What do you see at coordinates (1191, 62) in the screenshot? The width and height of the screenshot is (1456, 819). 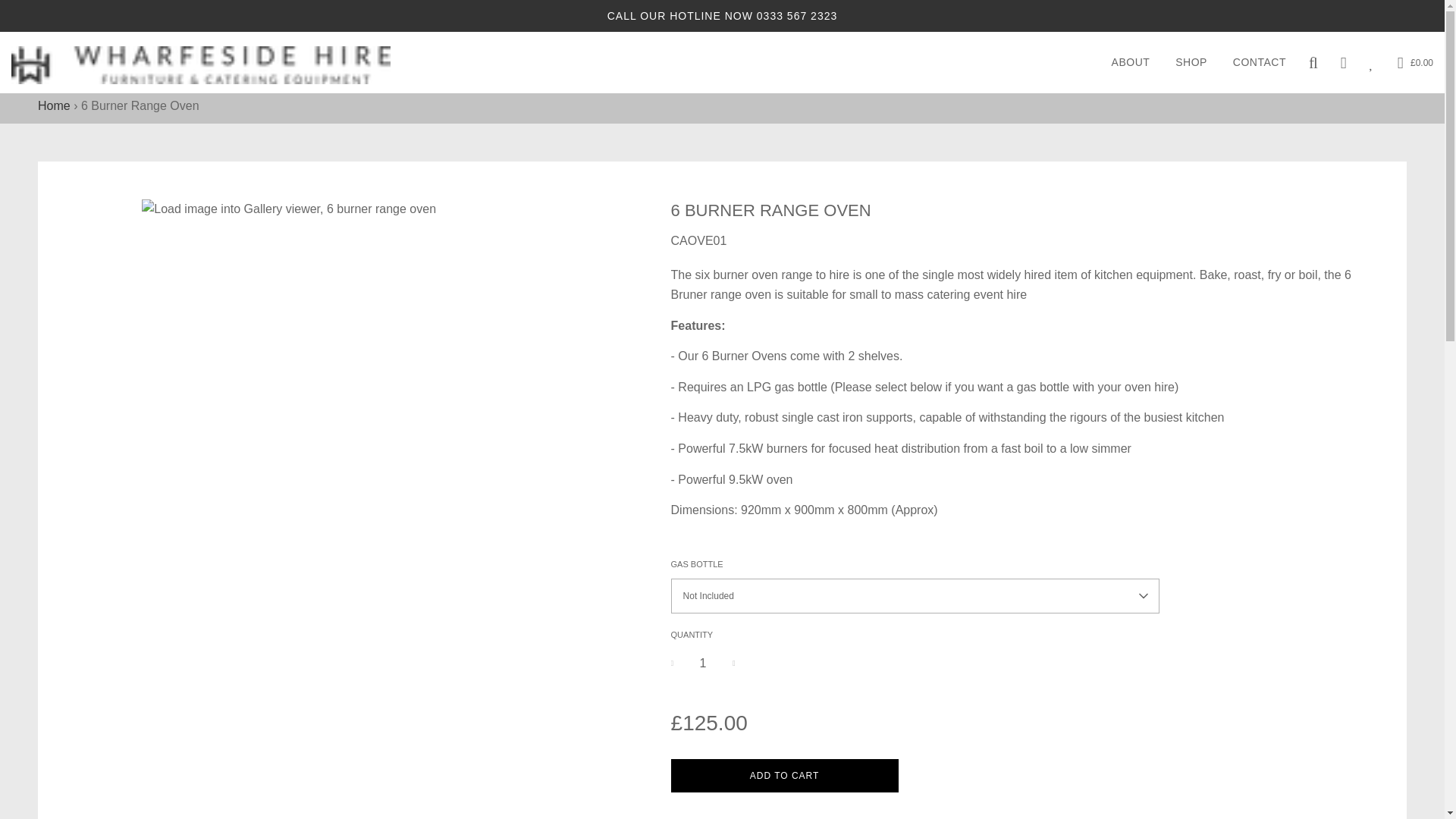 I see `SHOP` at bounding box center [1191, 62].